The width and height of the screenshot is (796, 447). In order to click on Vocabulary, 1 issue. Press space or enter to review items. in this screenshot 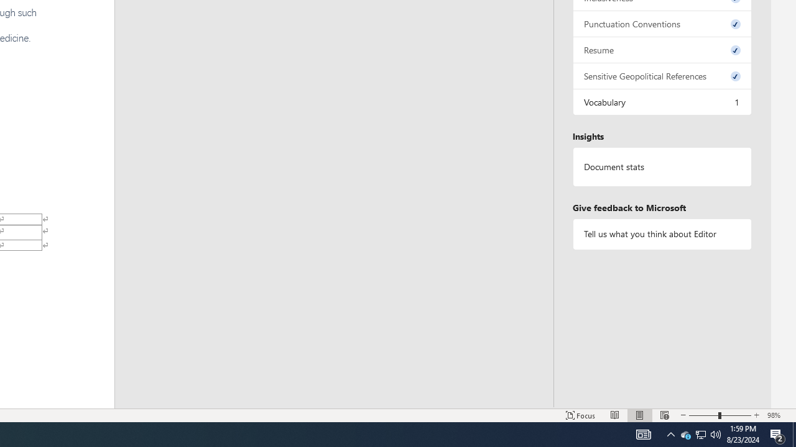, I will do `click(662, 102)`.